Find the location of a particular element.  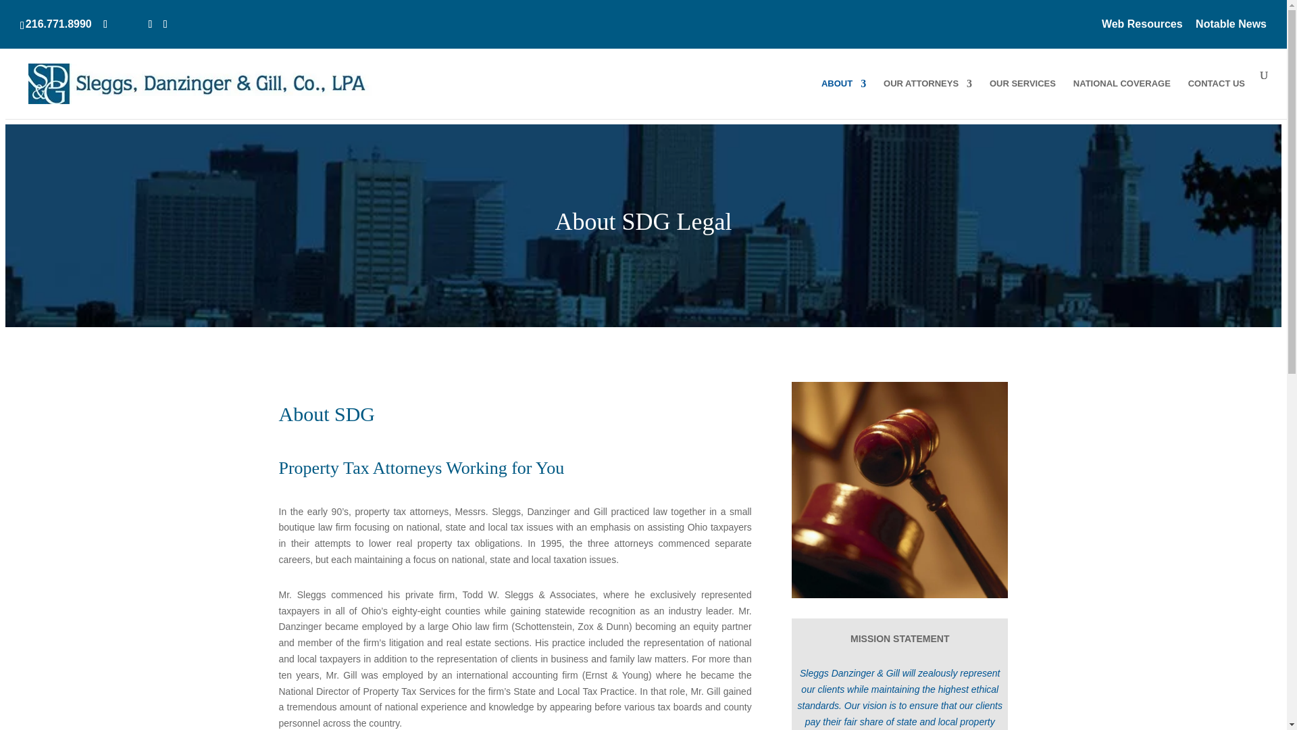

ABOUT is located at coordinates (843, 94).